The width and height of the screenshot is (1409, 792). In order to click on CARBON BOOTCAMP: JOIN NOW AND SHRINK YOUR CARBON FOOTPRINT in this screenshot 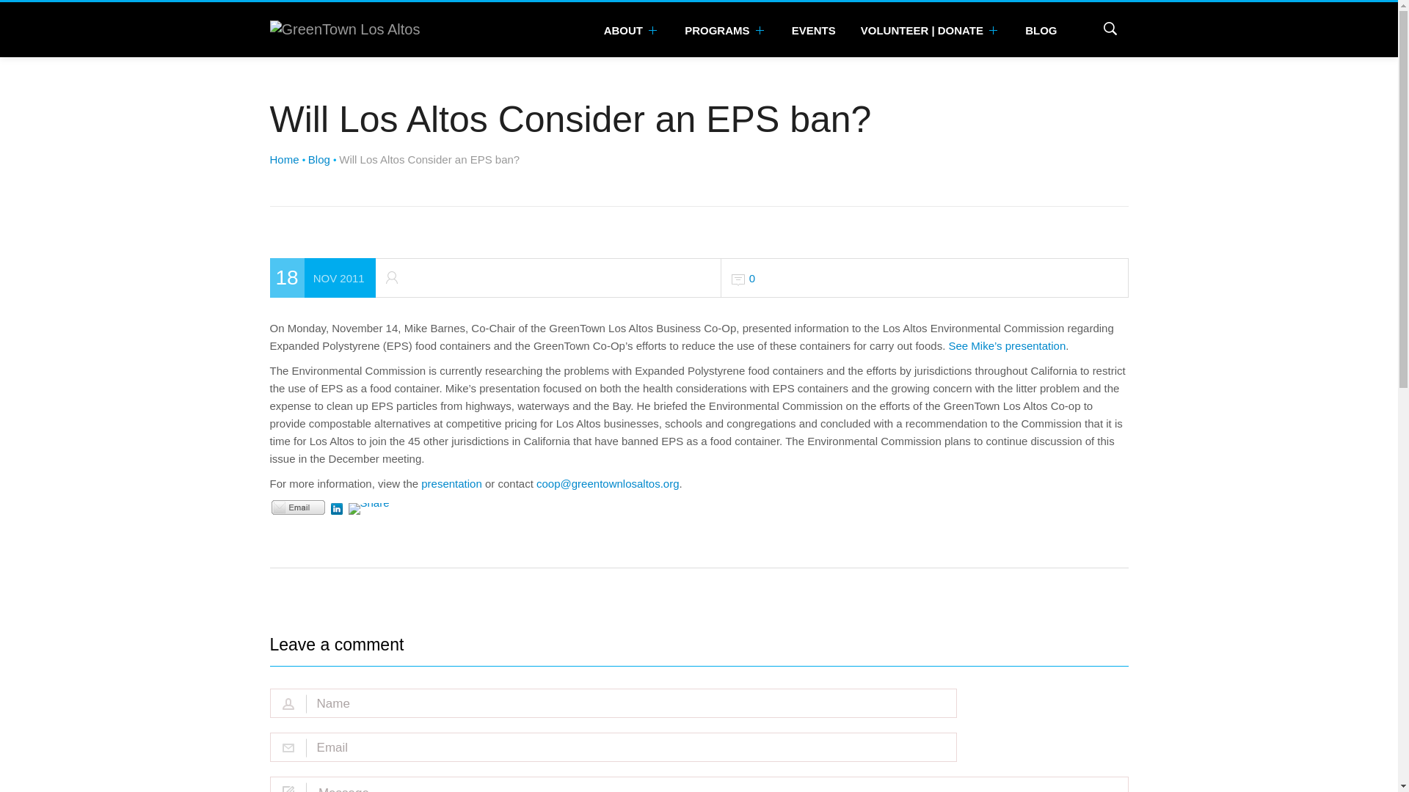, I will do `click(1046, 73)`.